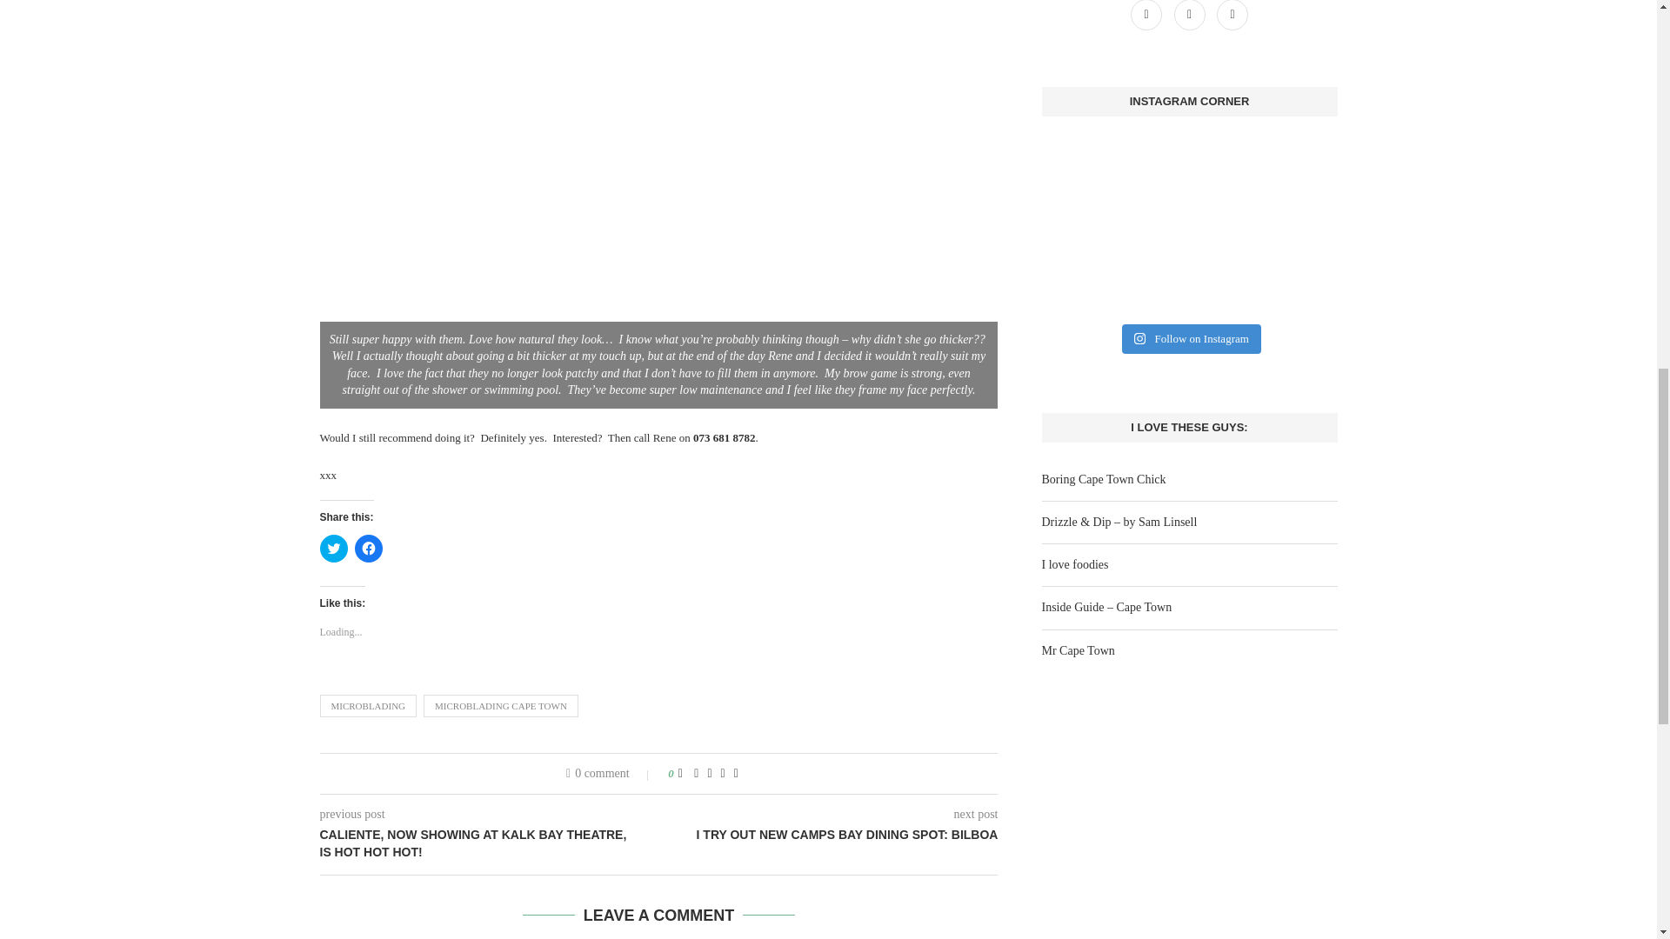 The image size is (1670, 939). What do you see at coordinates (334, 548) in the screenshot?
I see `Click to share on Twitter` at bounding box center [334, 548].